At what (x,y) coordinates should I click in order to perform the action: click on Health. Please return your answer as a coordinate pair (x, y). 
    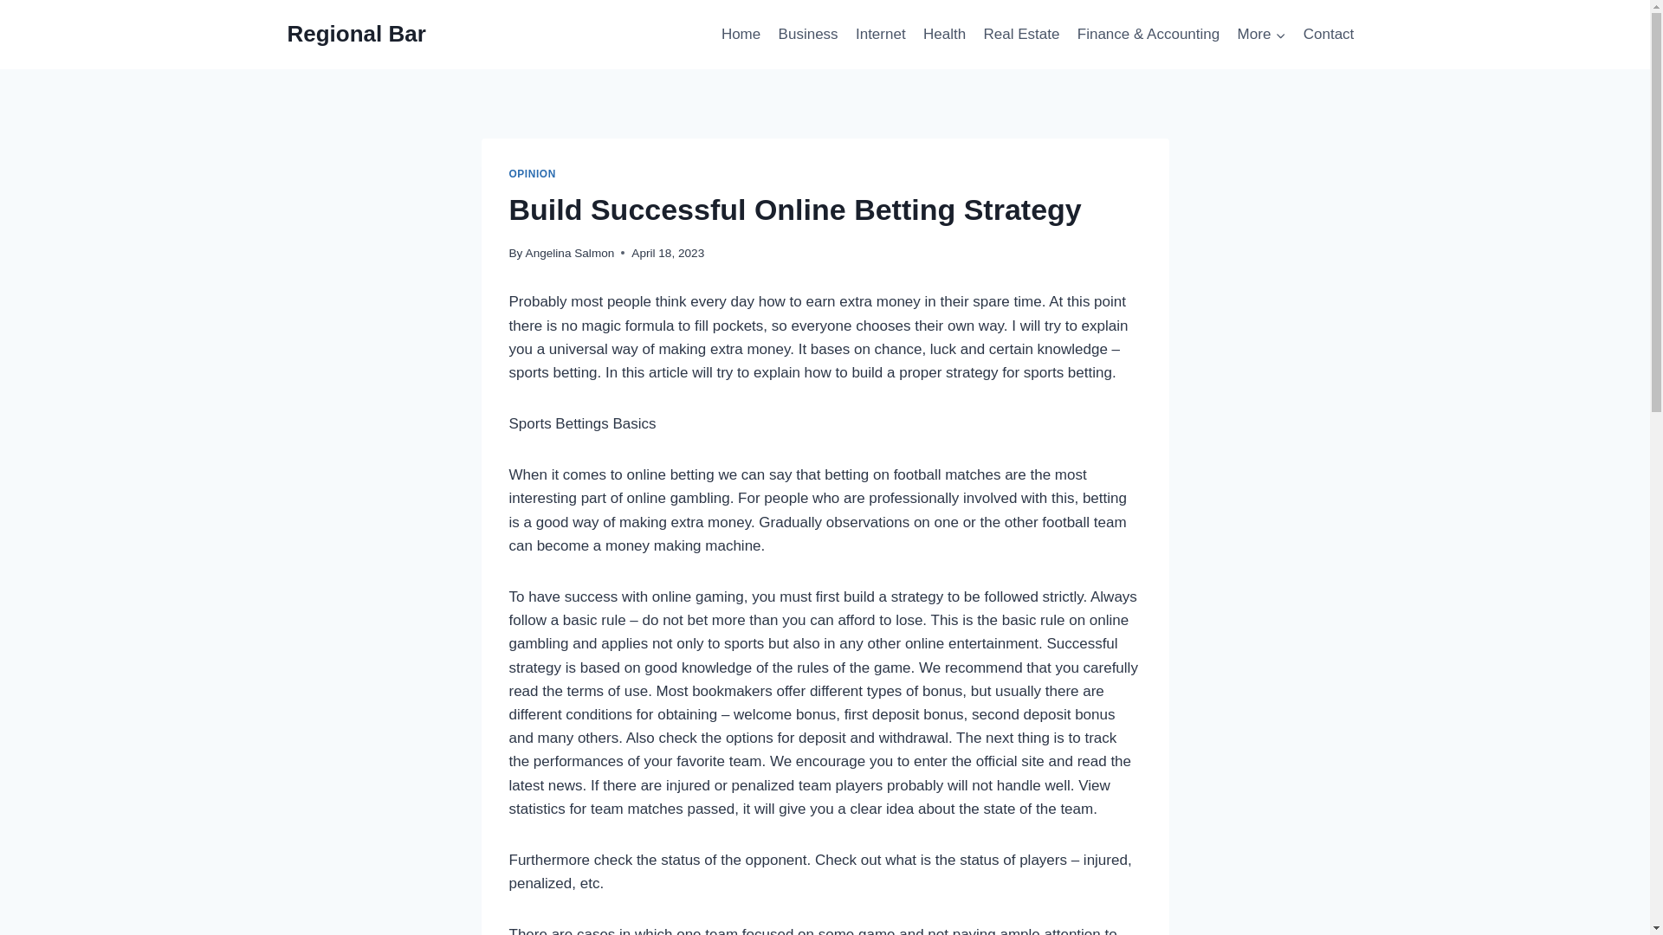
    Looking at the image, I should click on (944, 35).